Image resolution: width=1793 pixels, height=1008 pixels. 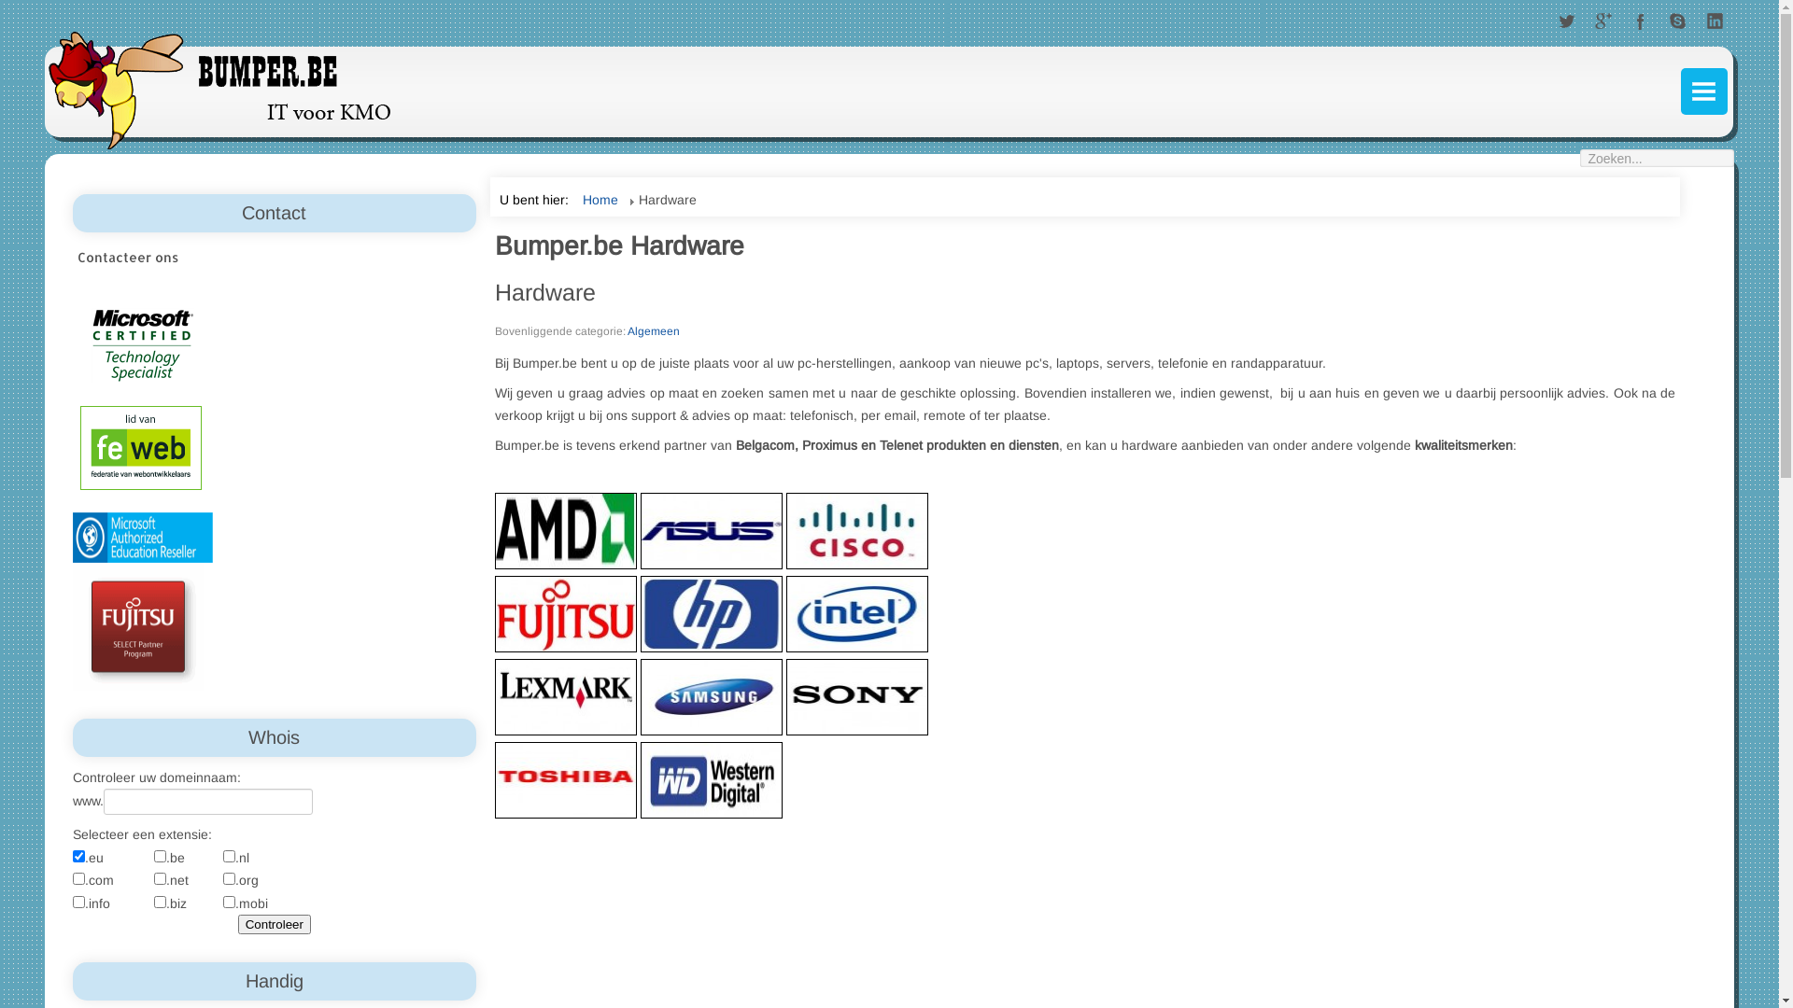 I want to click on Contacteer ons, so click(x=275, y=258).